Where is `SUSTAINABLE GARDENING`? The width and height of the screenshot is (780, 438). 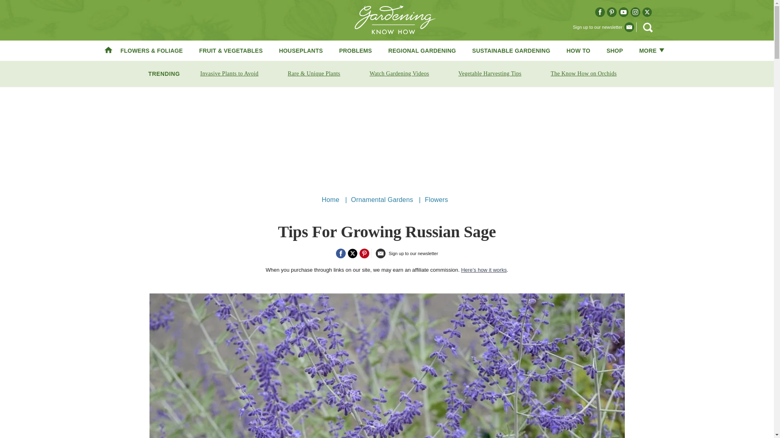
SUSTAINABLE GARDENING is located at coordinates (511, 50).